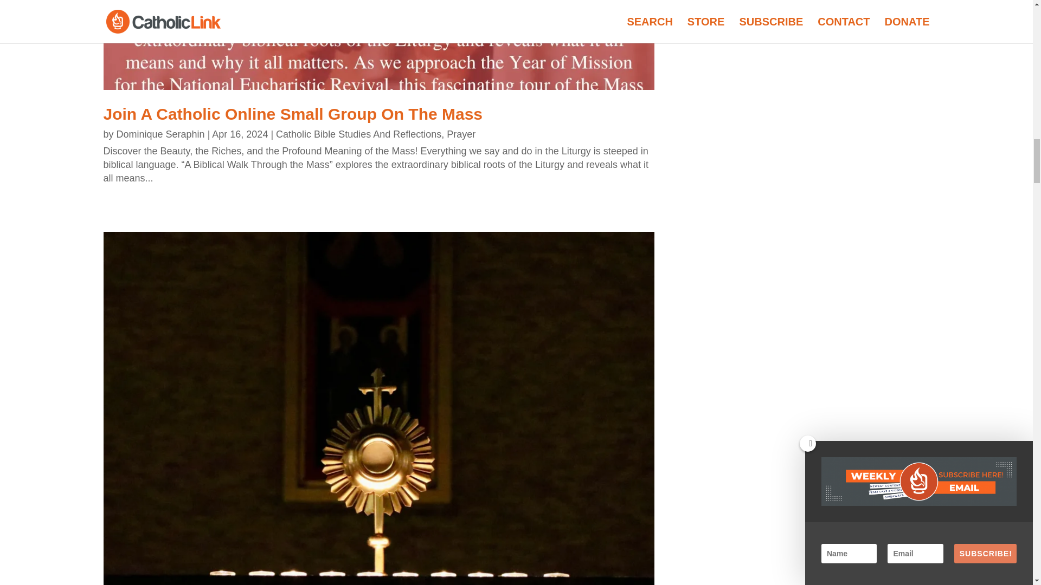  What do you see at coordinates (461, 134) in the screenshot?
I see `Prayer` at bounding box center [461, 134].